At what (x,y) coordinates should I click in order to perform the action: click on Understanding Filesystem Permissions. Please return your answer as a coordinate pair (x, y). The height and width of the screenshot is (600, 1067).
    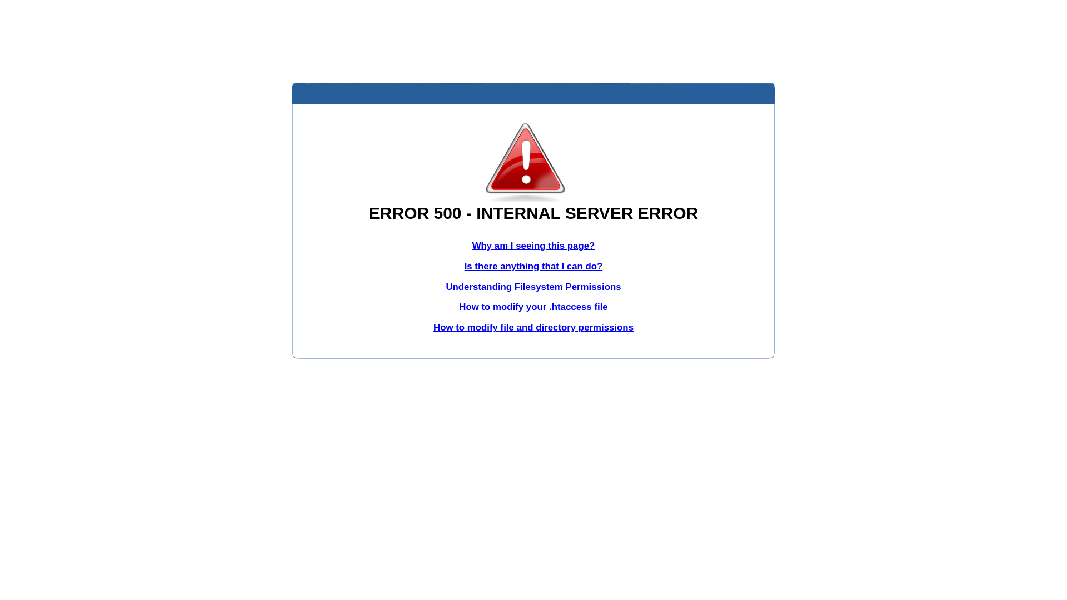
    Looking at the image, I should click on (533, 287).